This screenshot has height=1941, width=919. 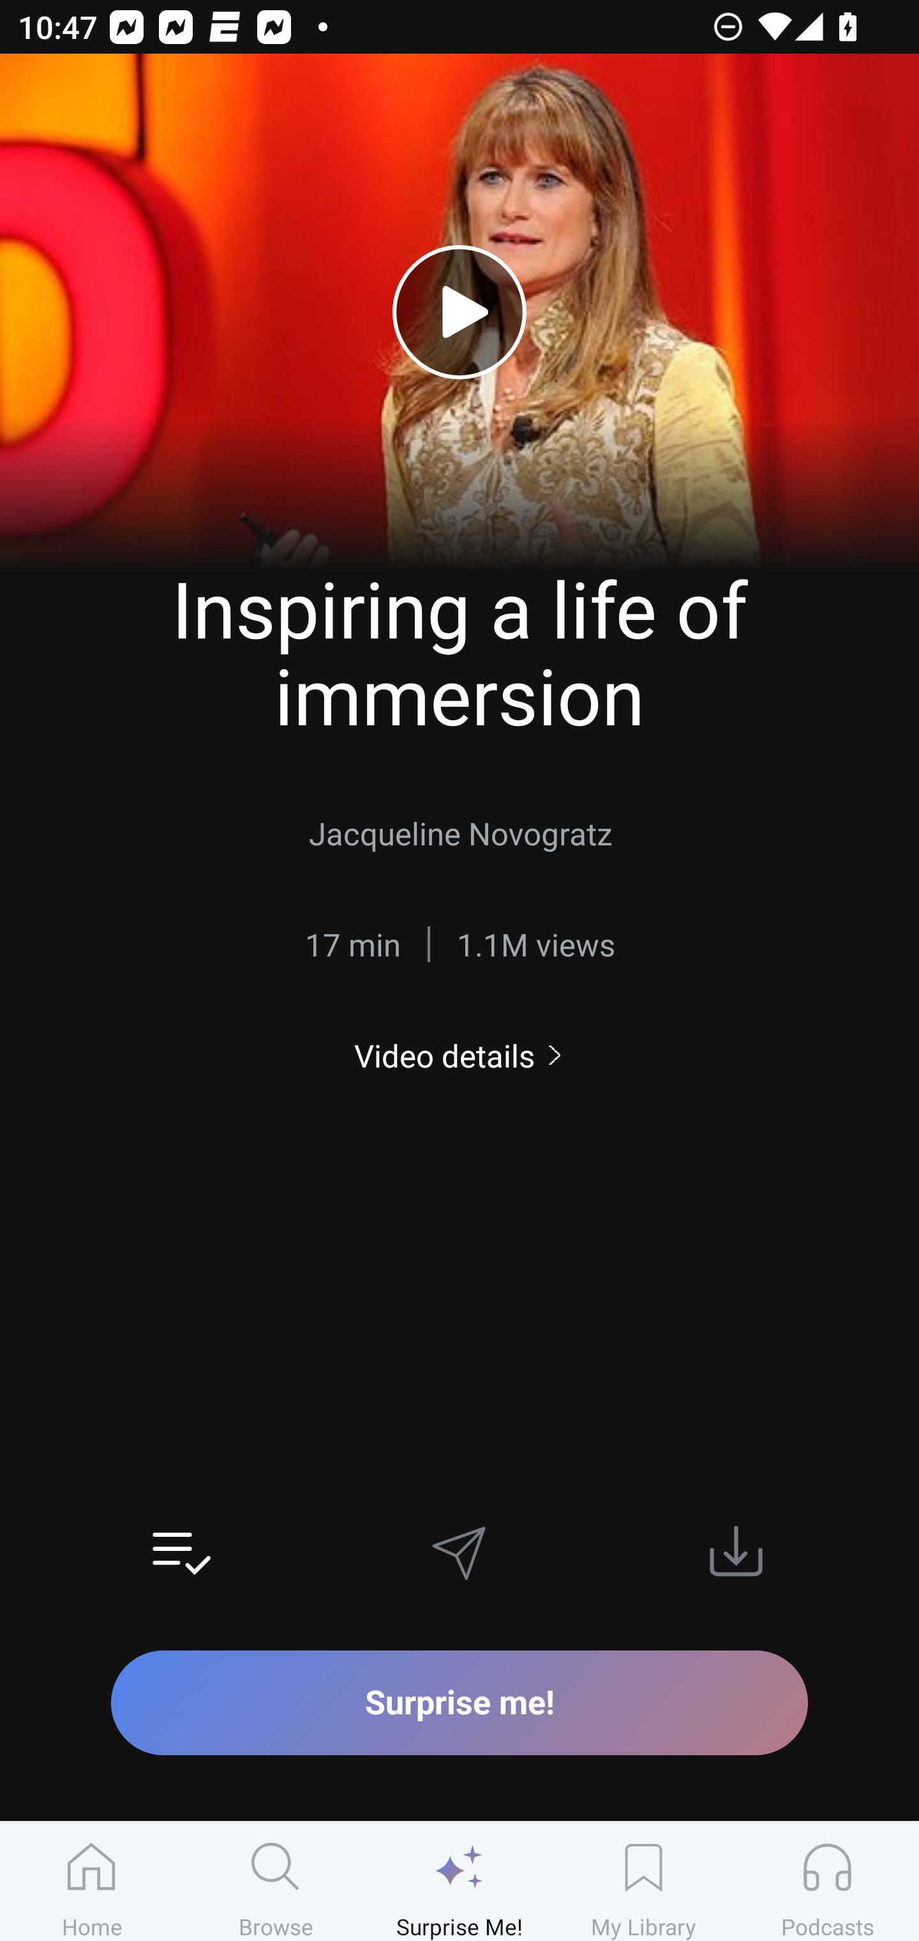 I want to click on Video details, so click(x=459, y=1055).